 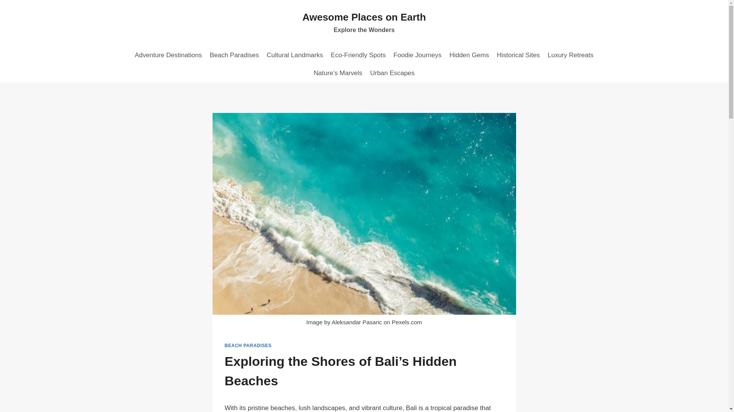 I want to click on Beach Paradises, so click(x=570, y=55).